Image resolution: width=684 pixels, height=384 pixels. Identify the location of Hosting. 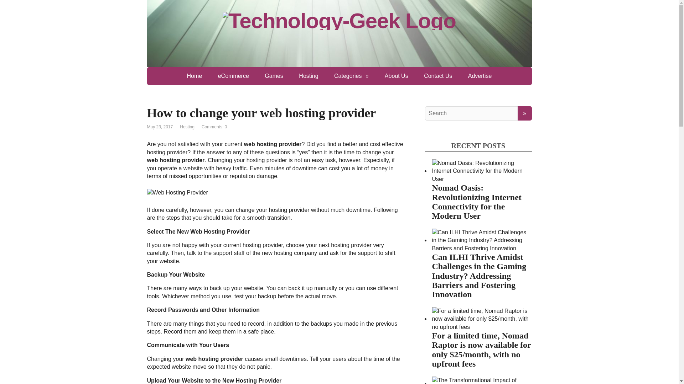
(309, 76).